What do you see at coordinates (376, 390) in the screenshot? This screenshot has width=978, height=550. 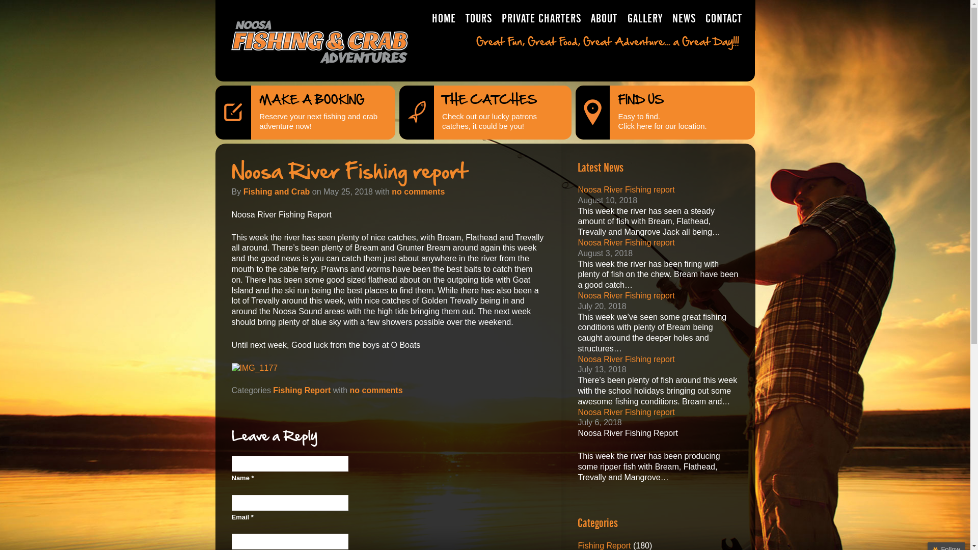 I see `no comments` at bounding box center [376, 390].